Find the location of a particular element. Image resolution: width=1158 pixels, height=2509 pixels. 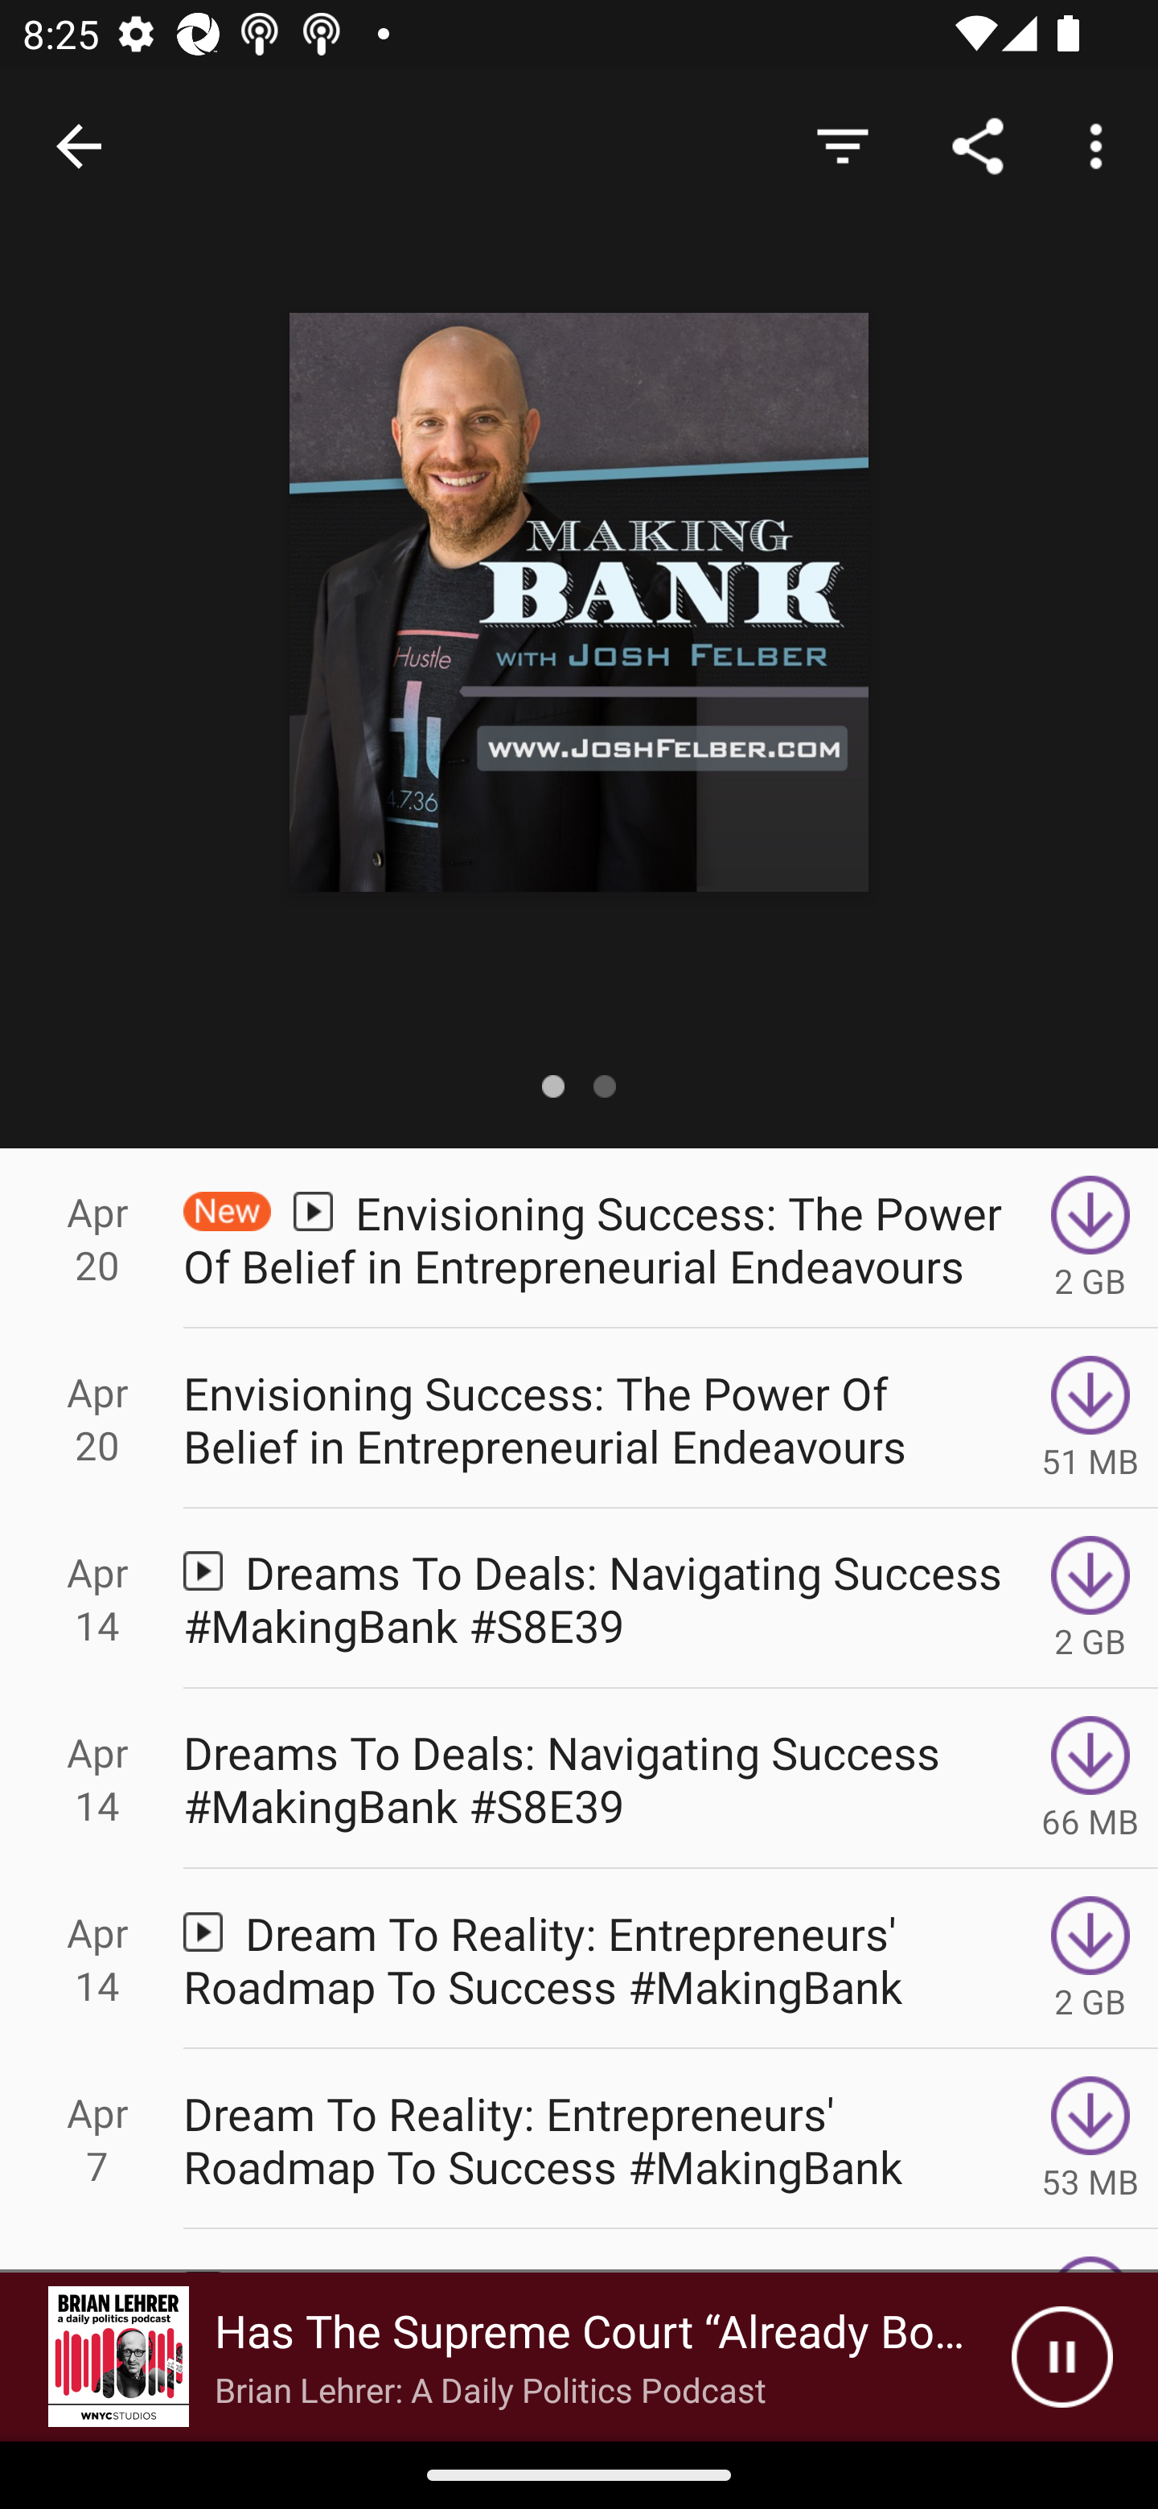

Download 51 MB is located at coordinates (1090, 1417).